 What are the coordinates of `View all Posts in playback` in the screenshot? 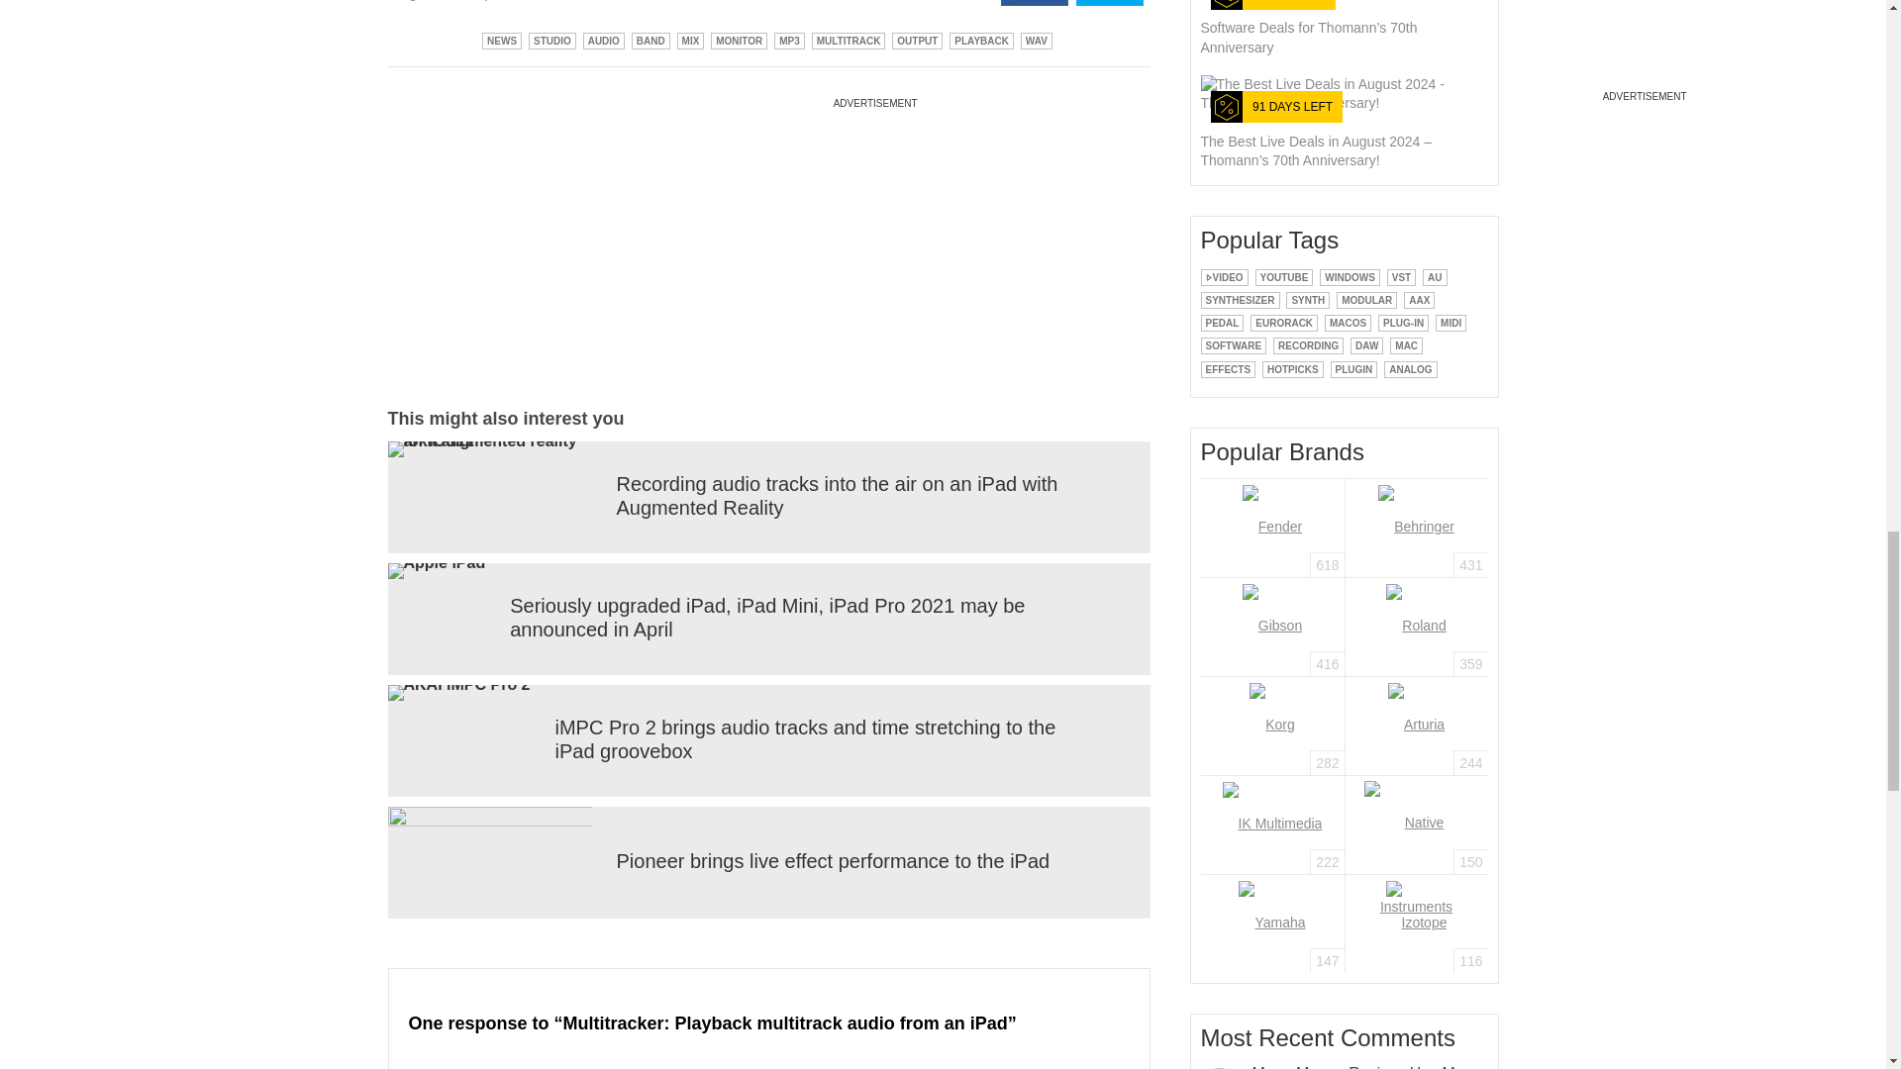 It's located at (980, 40).